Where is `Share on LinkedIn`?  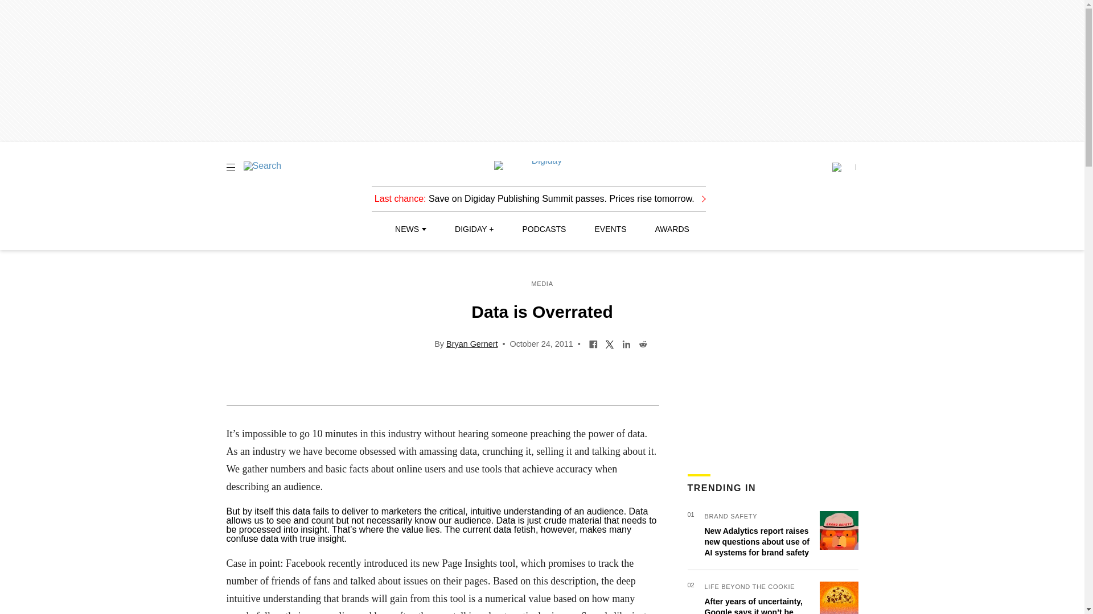 Share on LinkedIn is located at coordinates (626, 343).